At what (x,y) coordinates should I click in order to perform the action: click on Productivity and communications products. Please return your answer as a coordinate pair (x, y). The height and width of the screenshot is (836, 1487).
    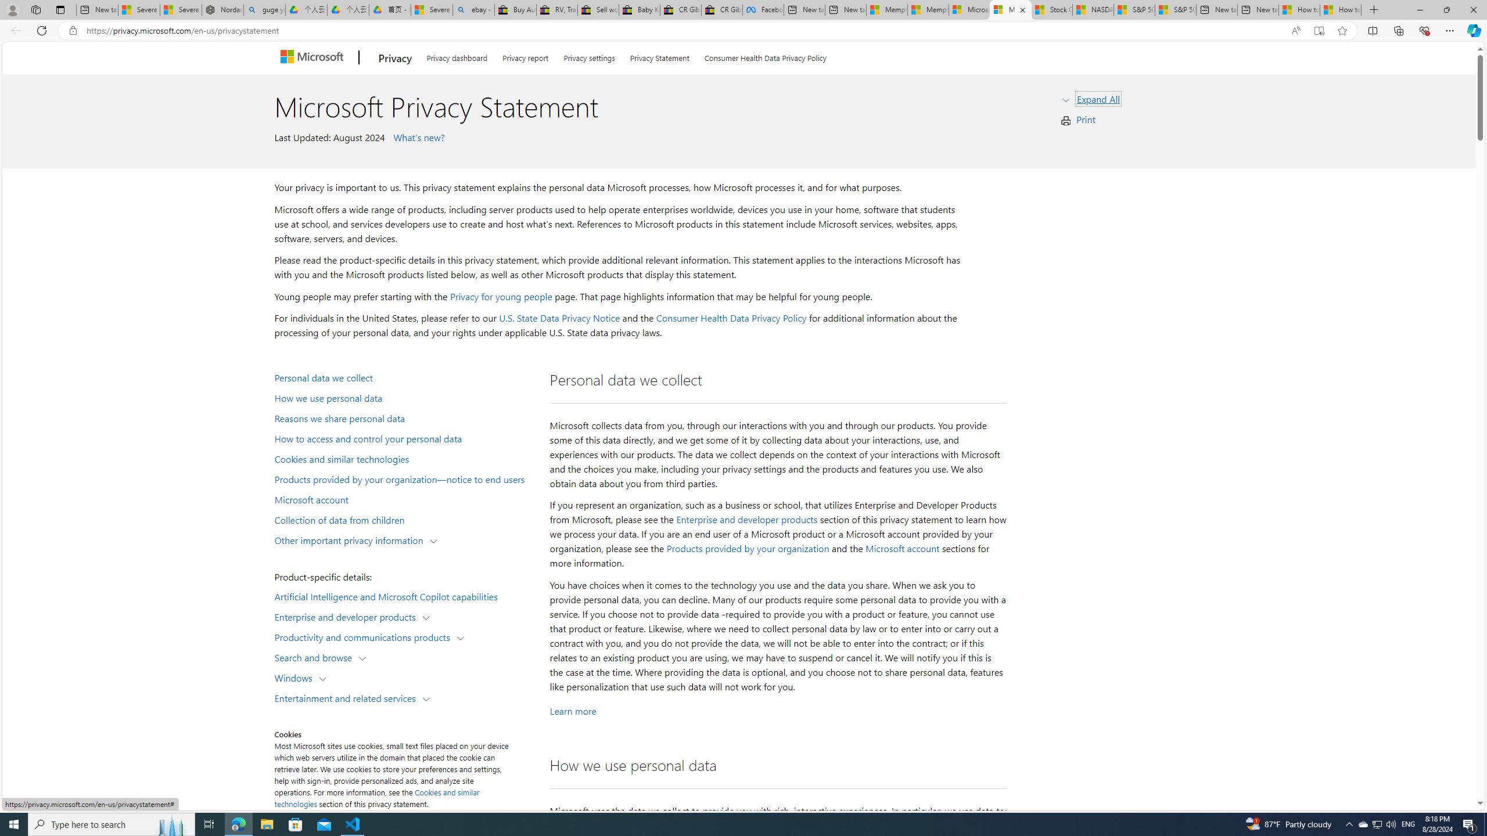
    Looking at the image, I should click on (365, 636).